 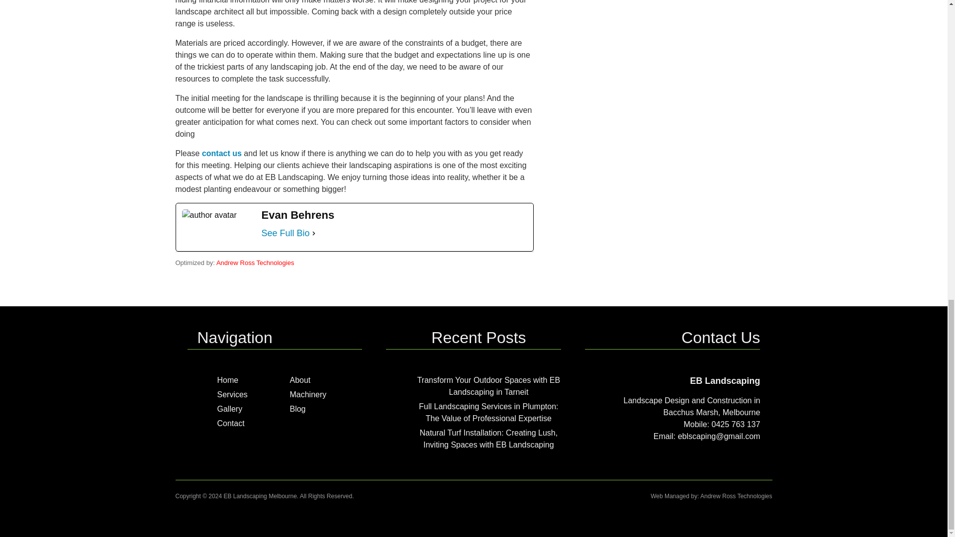 What do you see at coordinates (255, 263) in the screenshot?
I see `Andrew Ross Technologies` at bounding box center [255, 263].